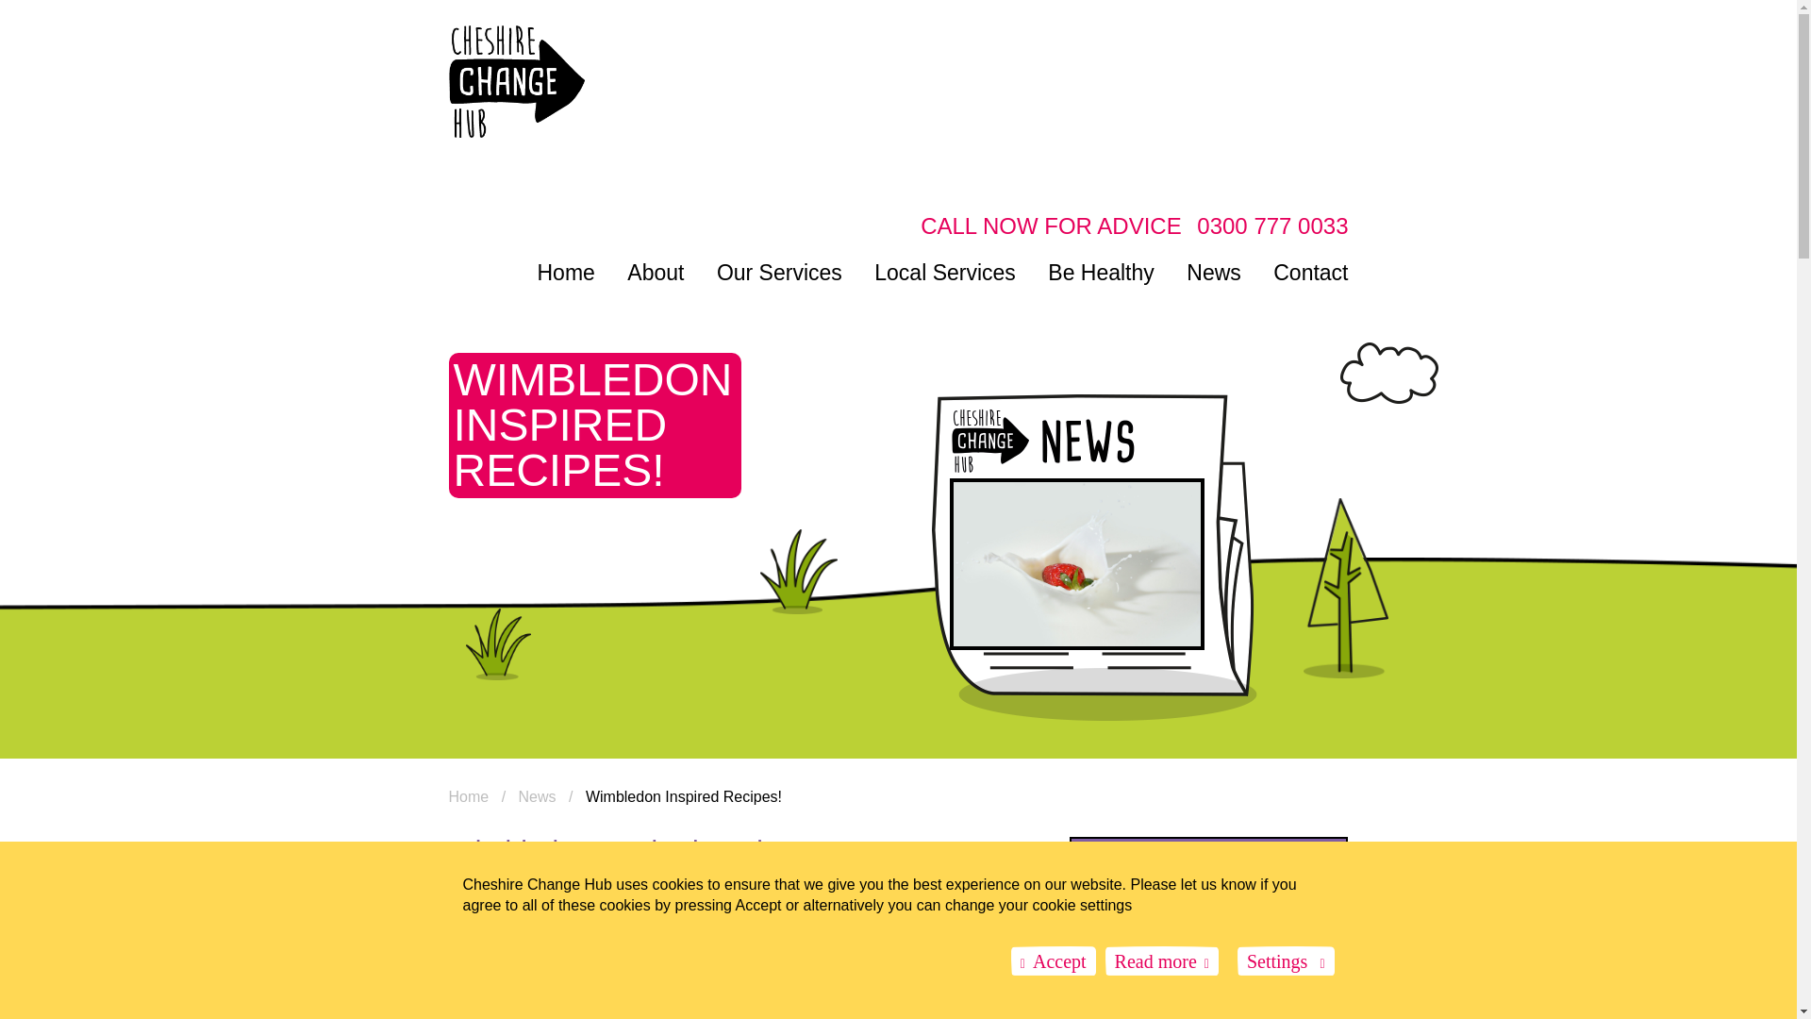 Image resolution: width=1811 pixels, height=1019 pixels. I want to click on Home, so click(566, 272).